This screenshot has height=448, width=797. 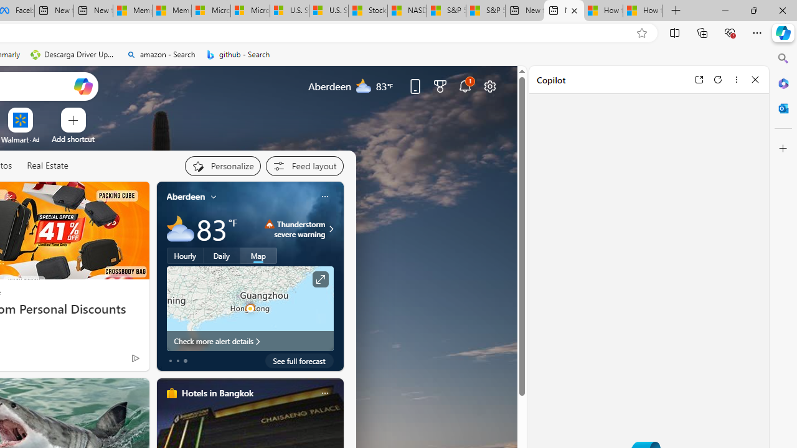 I want to click on My location, so click(x=214, y=197).